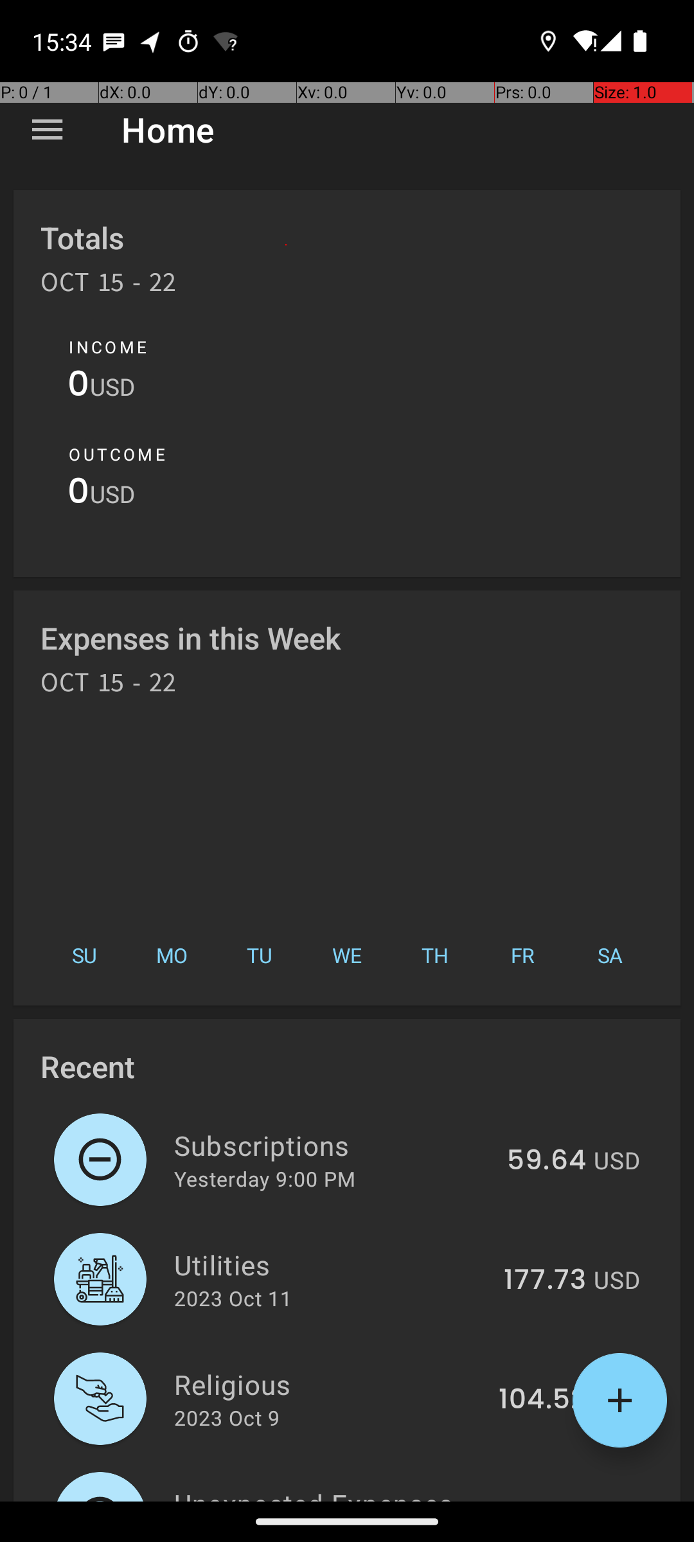  What do you see at coordinates (542, 1400) in the screenshot?
I see `104.52` at bounding box center [542, 1400].